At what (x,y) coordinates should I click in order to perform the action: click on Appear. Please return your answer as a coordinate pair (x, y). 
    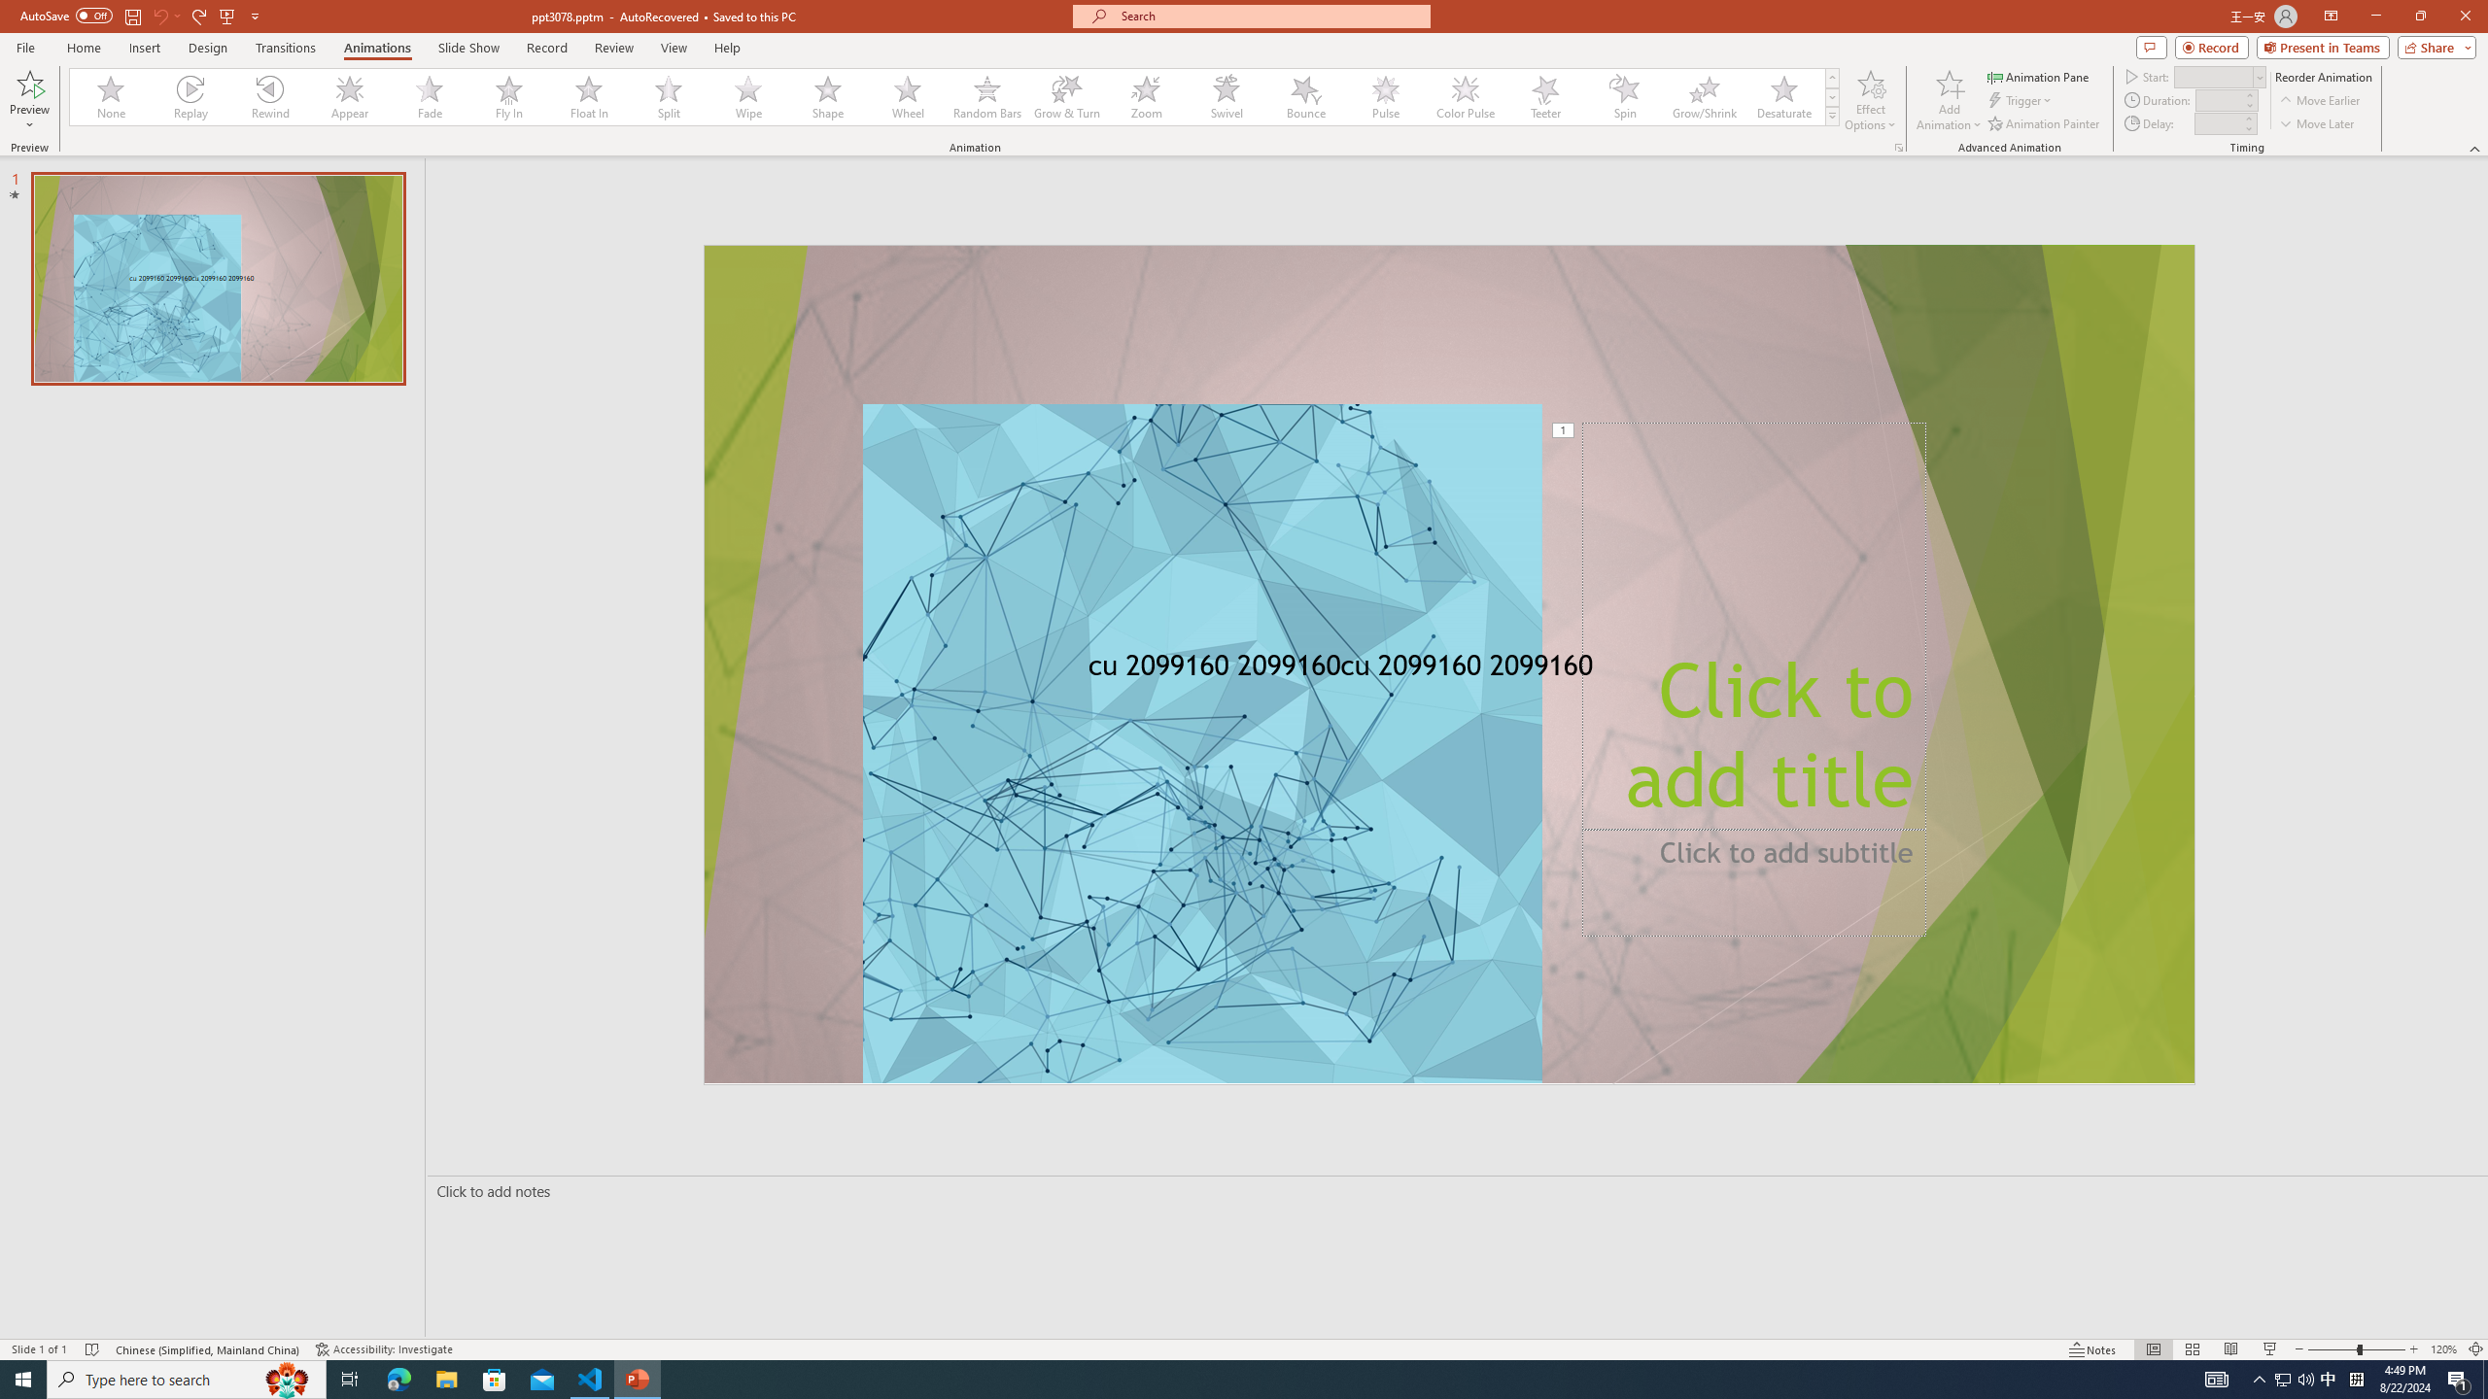
    Looking at the image, I should click on (350, 97).